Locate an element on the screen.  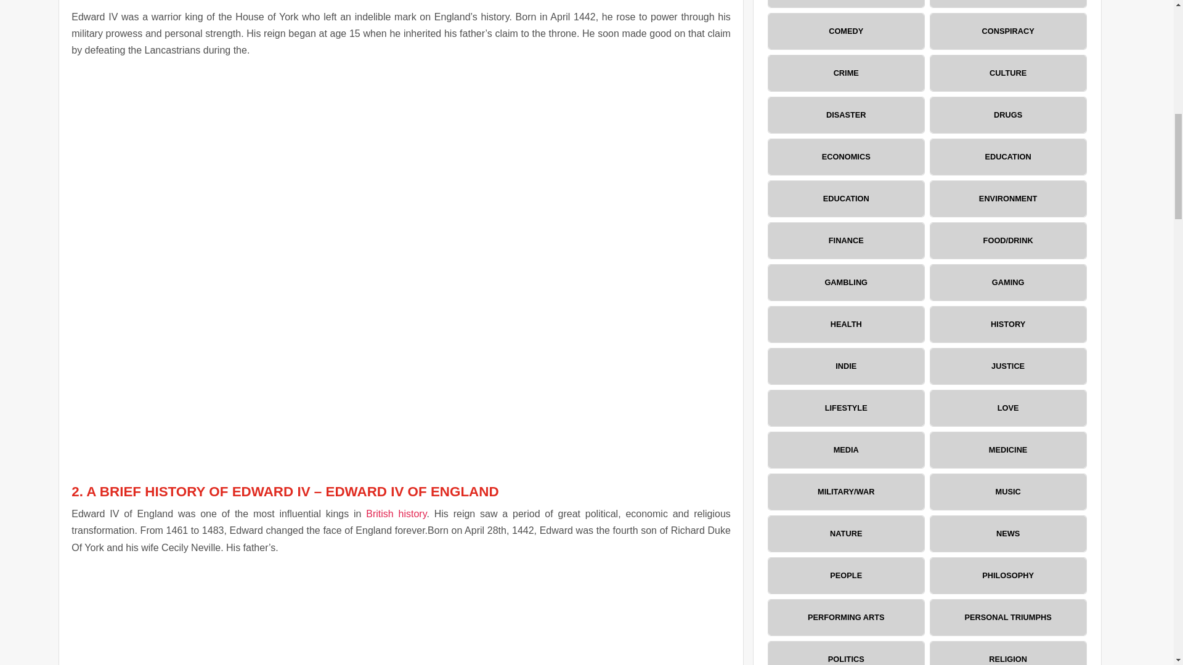
CULTURE is located at coordinates (1008, 73).